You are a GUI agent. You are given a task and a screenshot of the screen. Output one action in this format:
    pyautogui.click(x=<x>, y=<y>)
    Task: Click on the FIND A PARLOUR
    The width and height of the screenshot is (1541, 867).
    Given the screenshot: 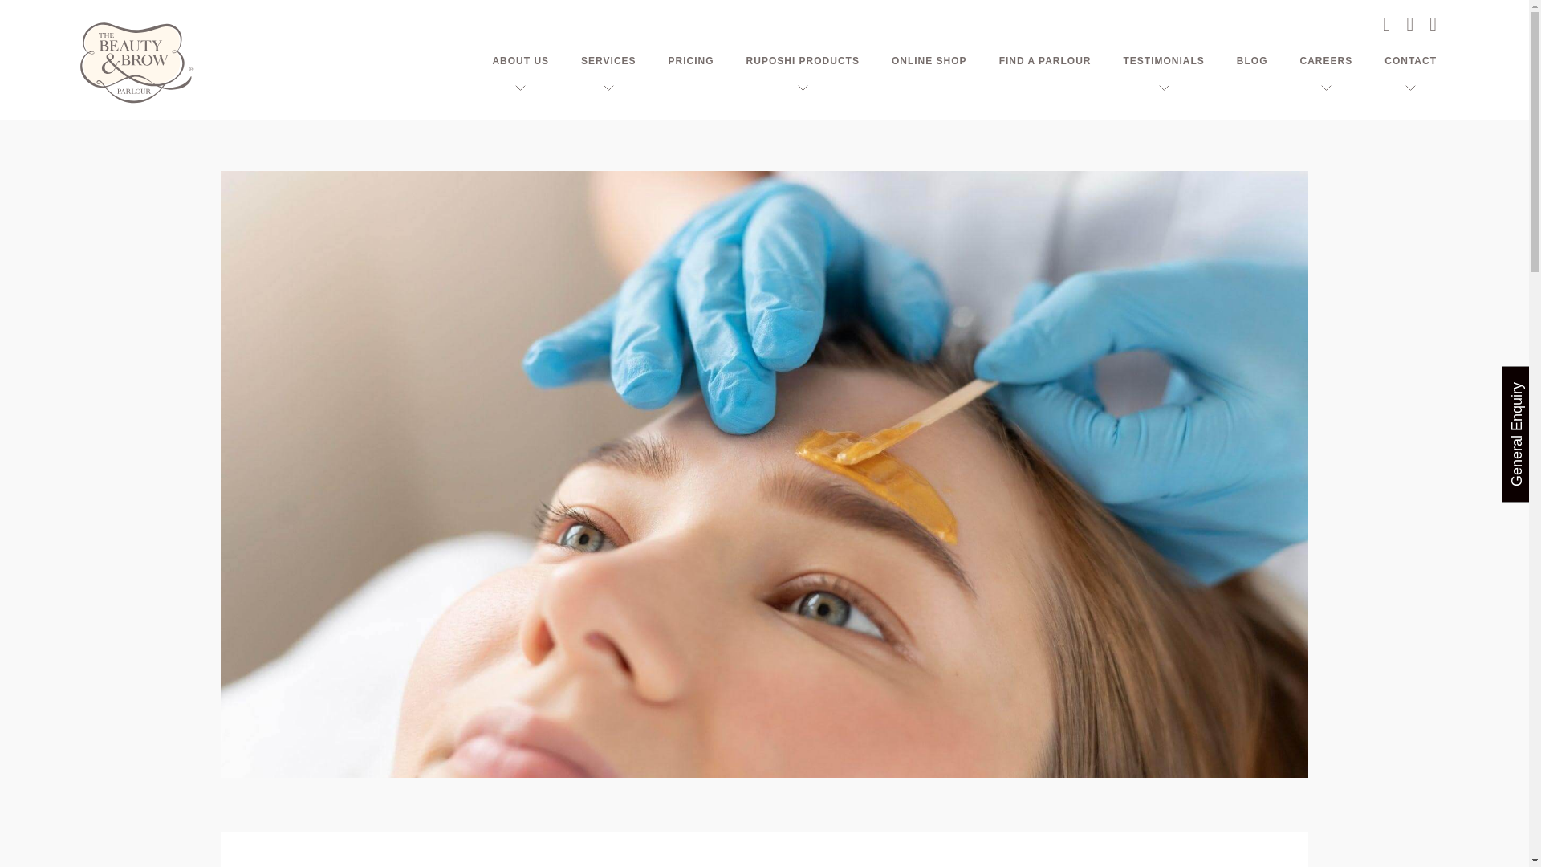 What is the action you would take?
    pyautogui.click(x=1045, y=61)
    